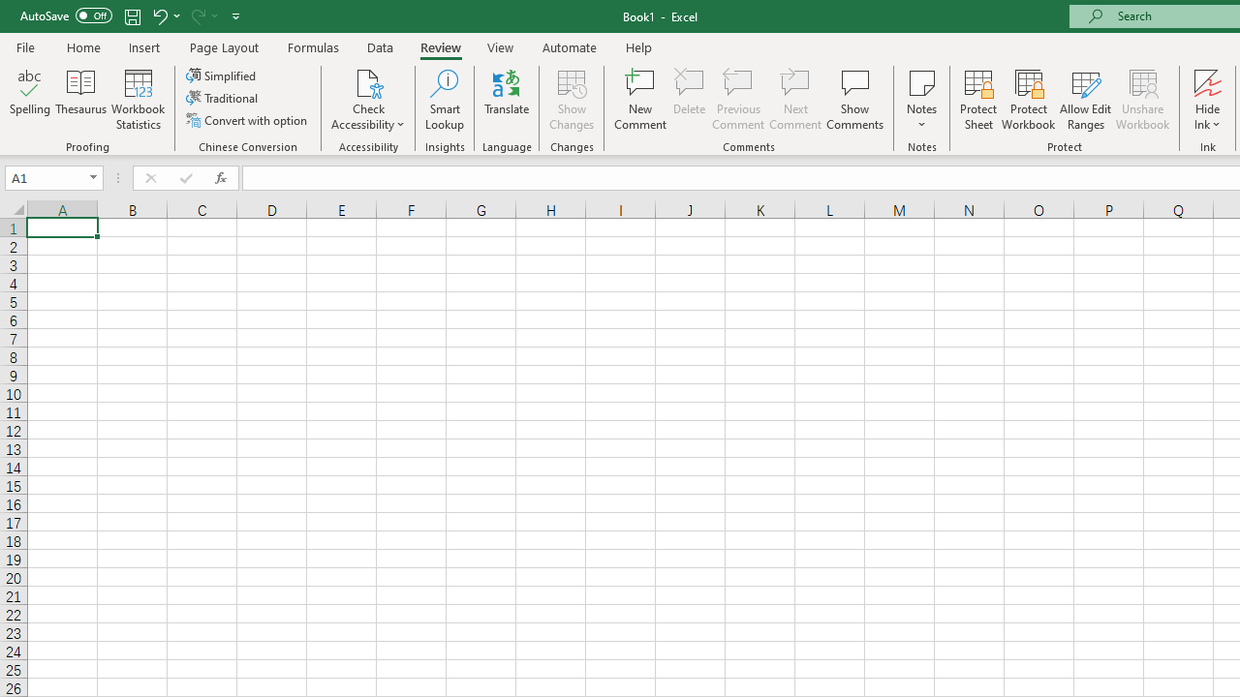 This screenshot has height=697, width=1240. Describe the element at coordinates (921, 99) in the screenshot. I see `Notes` at that location.